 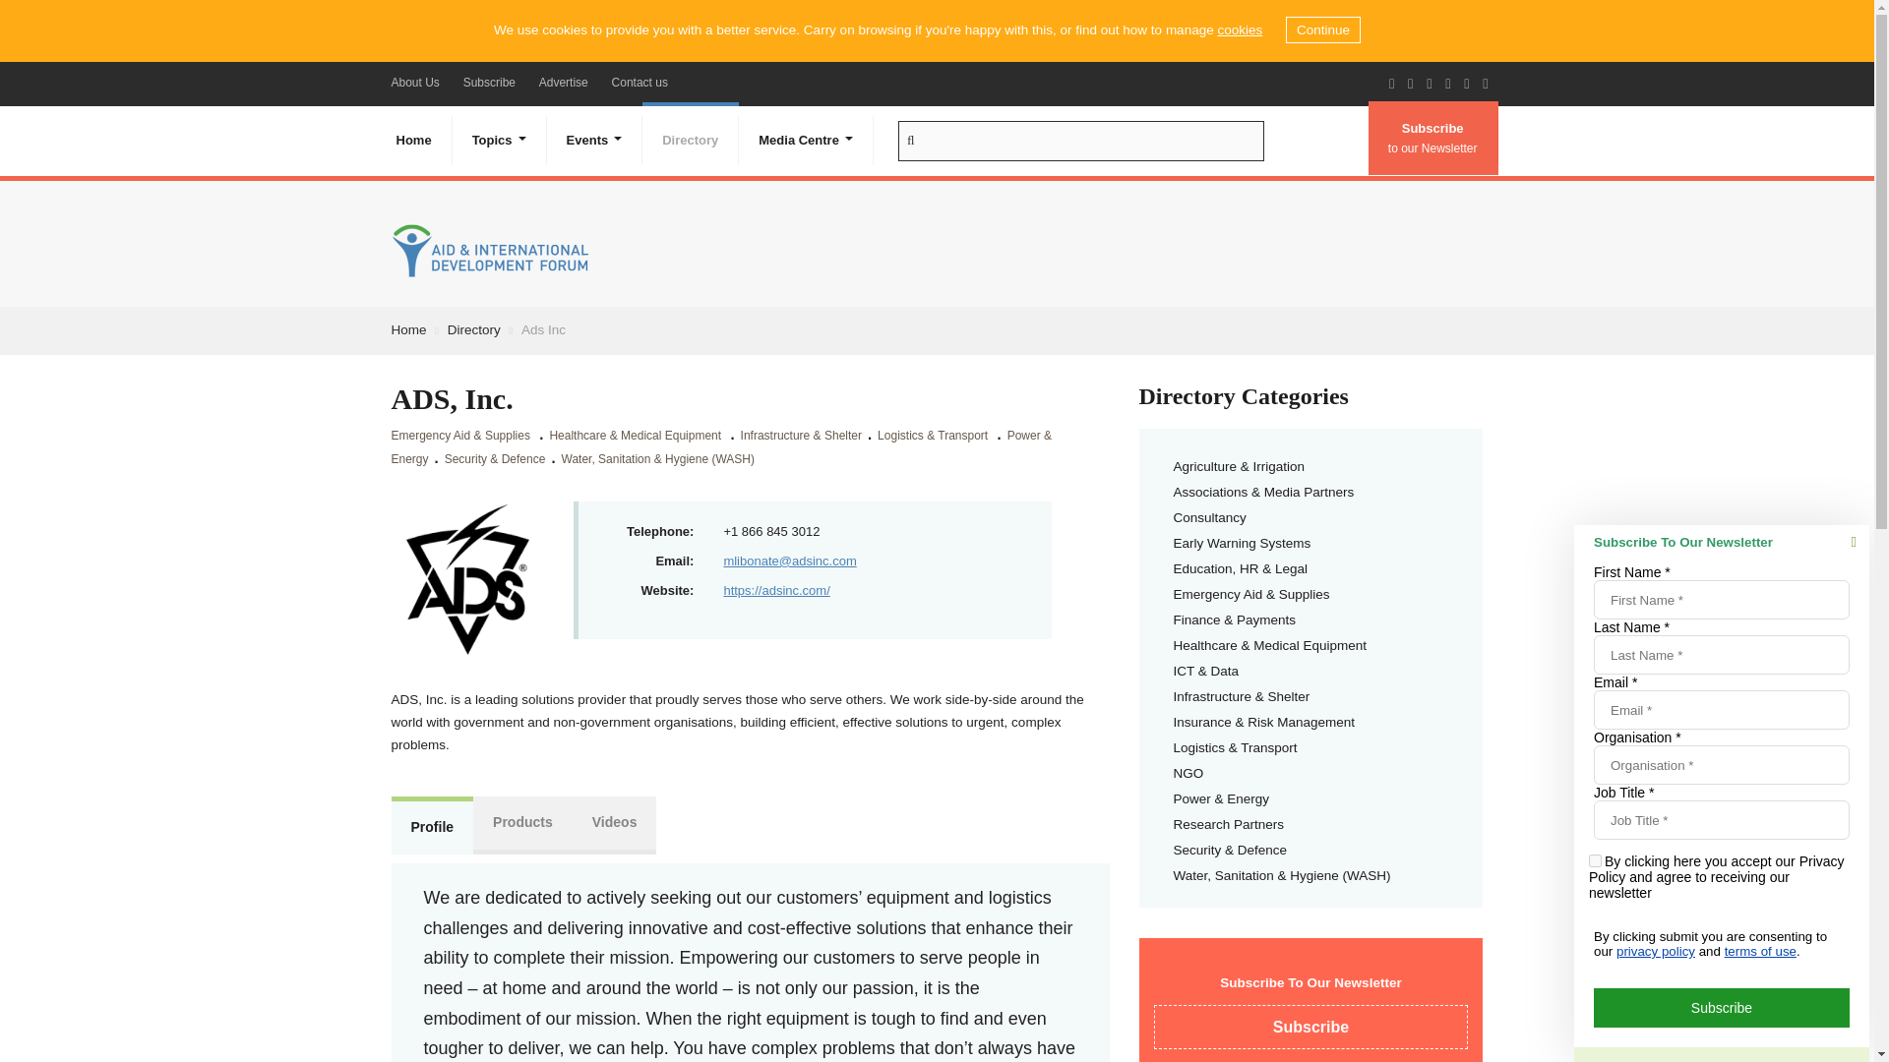 I want to click on cookies, so click(x=1239, y=29).